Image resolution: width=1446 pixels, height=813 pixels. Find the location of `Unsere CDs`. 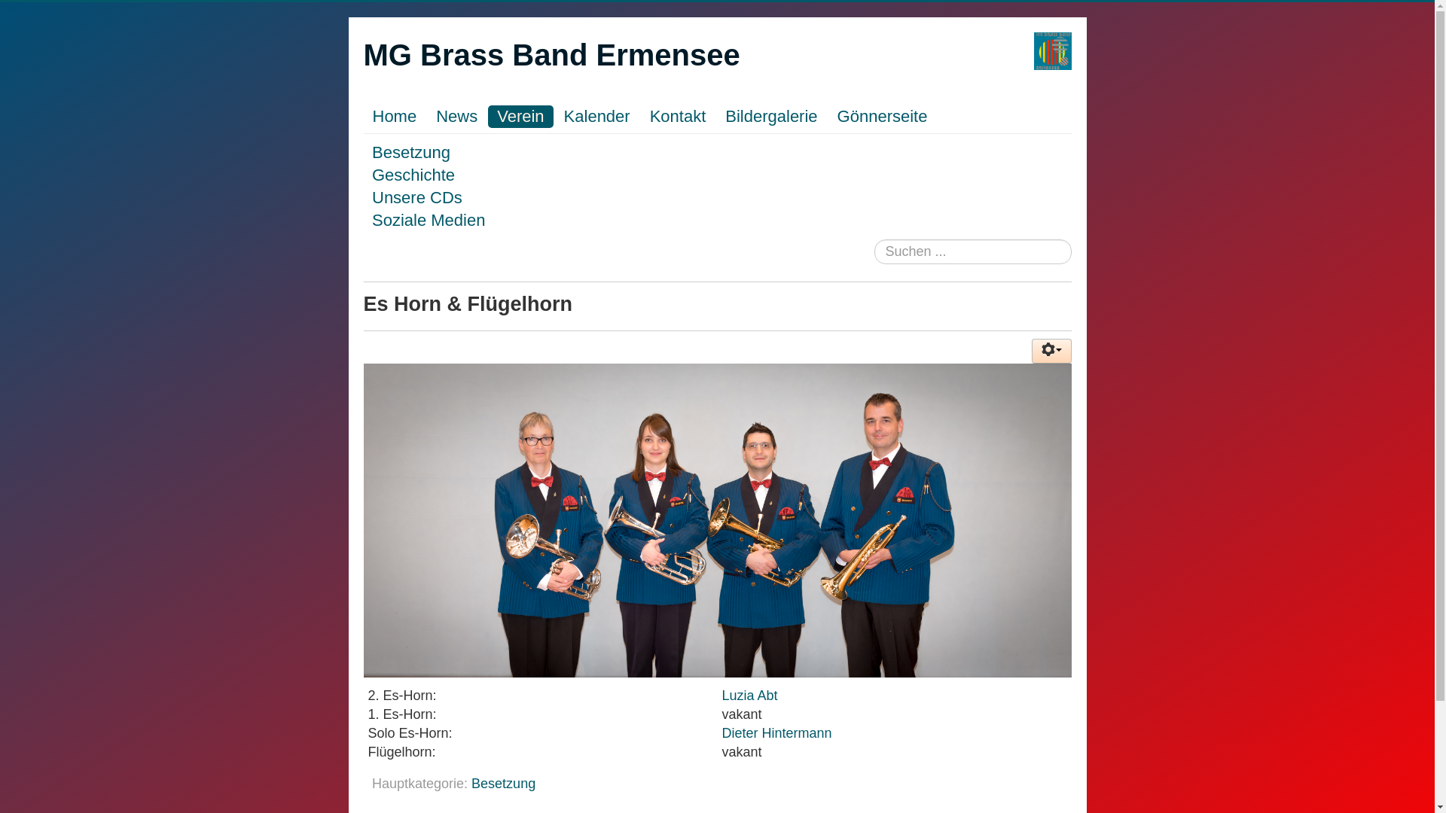

Unsere CDs is located at coordinates (417, 197).